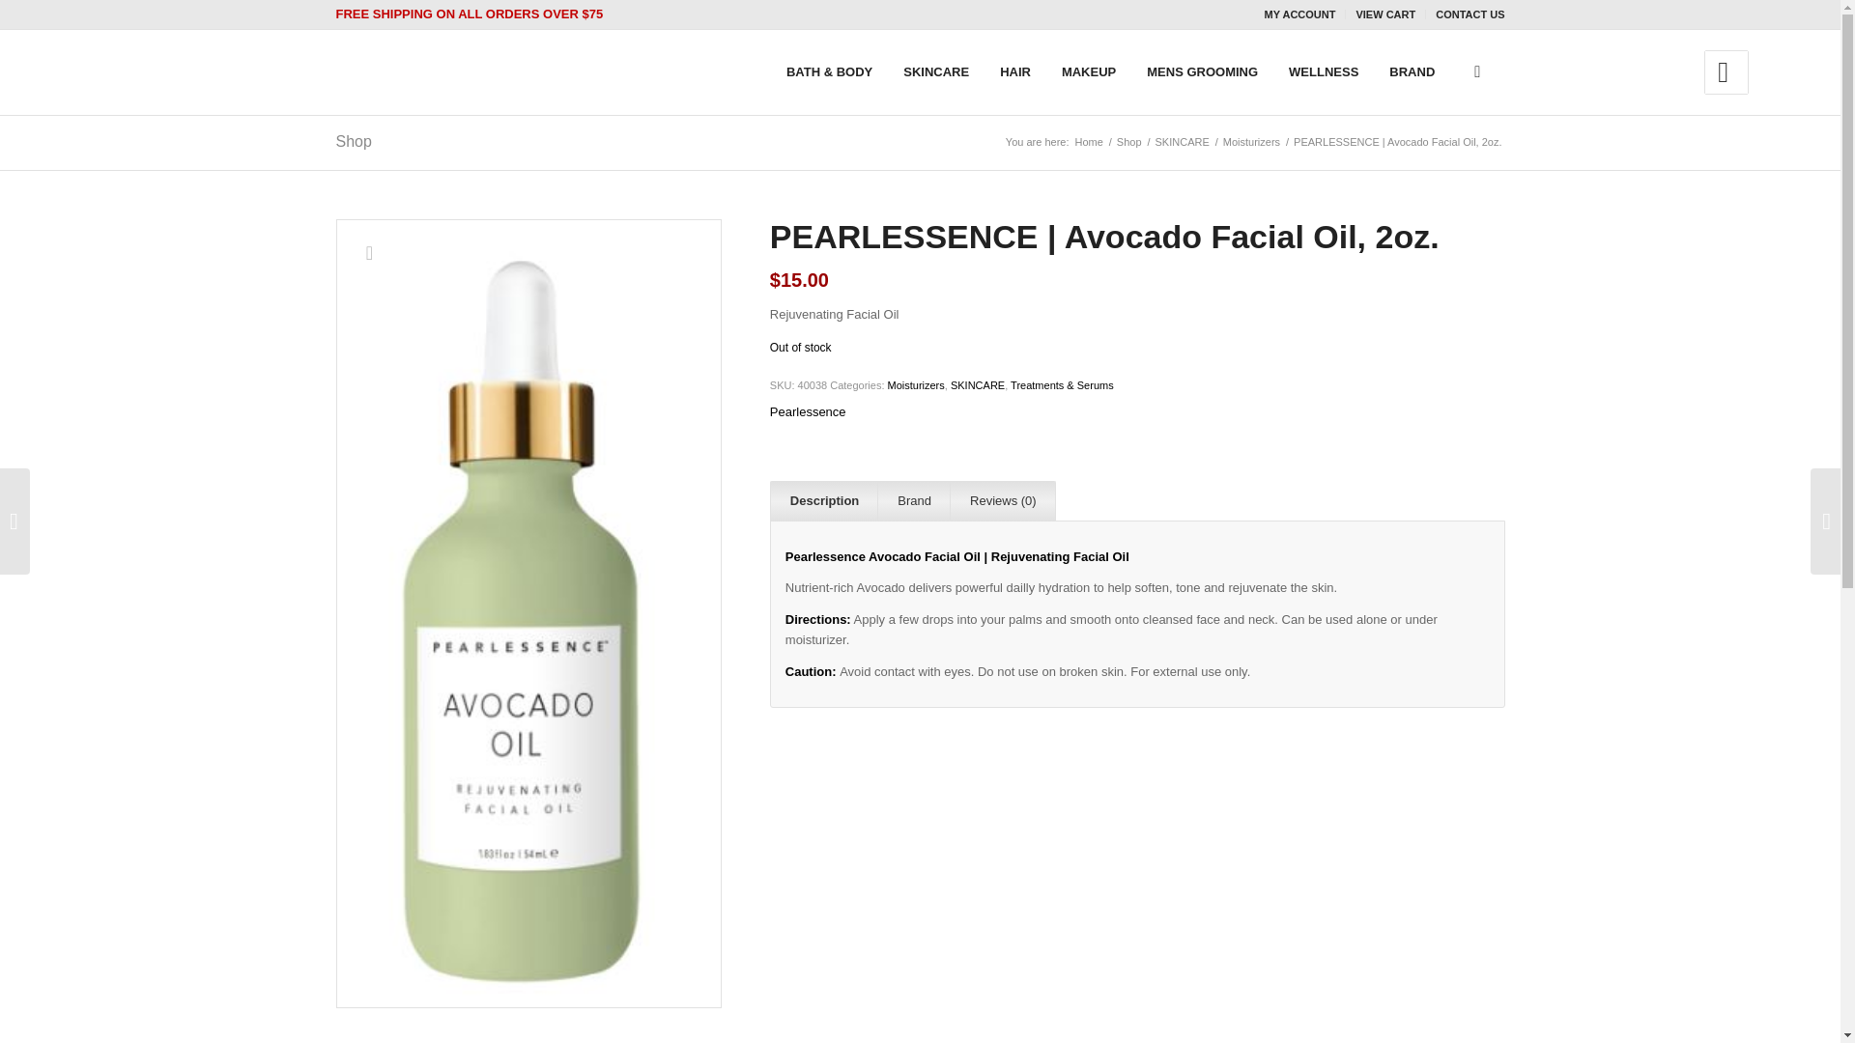 Image resolution: width=1855 pixels, height=1043 pixels. I want to click on WELLNESS, so click(1324, 71).